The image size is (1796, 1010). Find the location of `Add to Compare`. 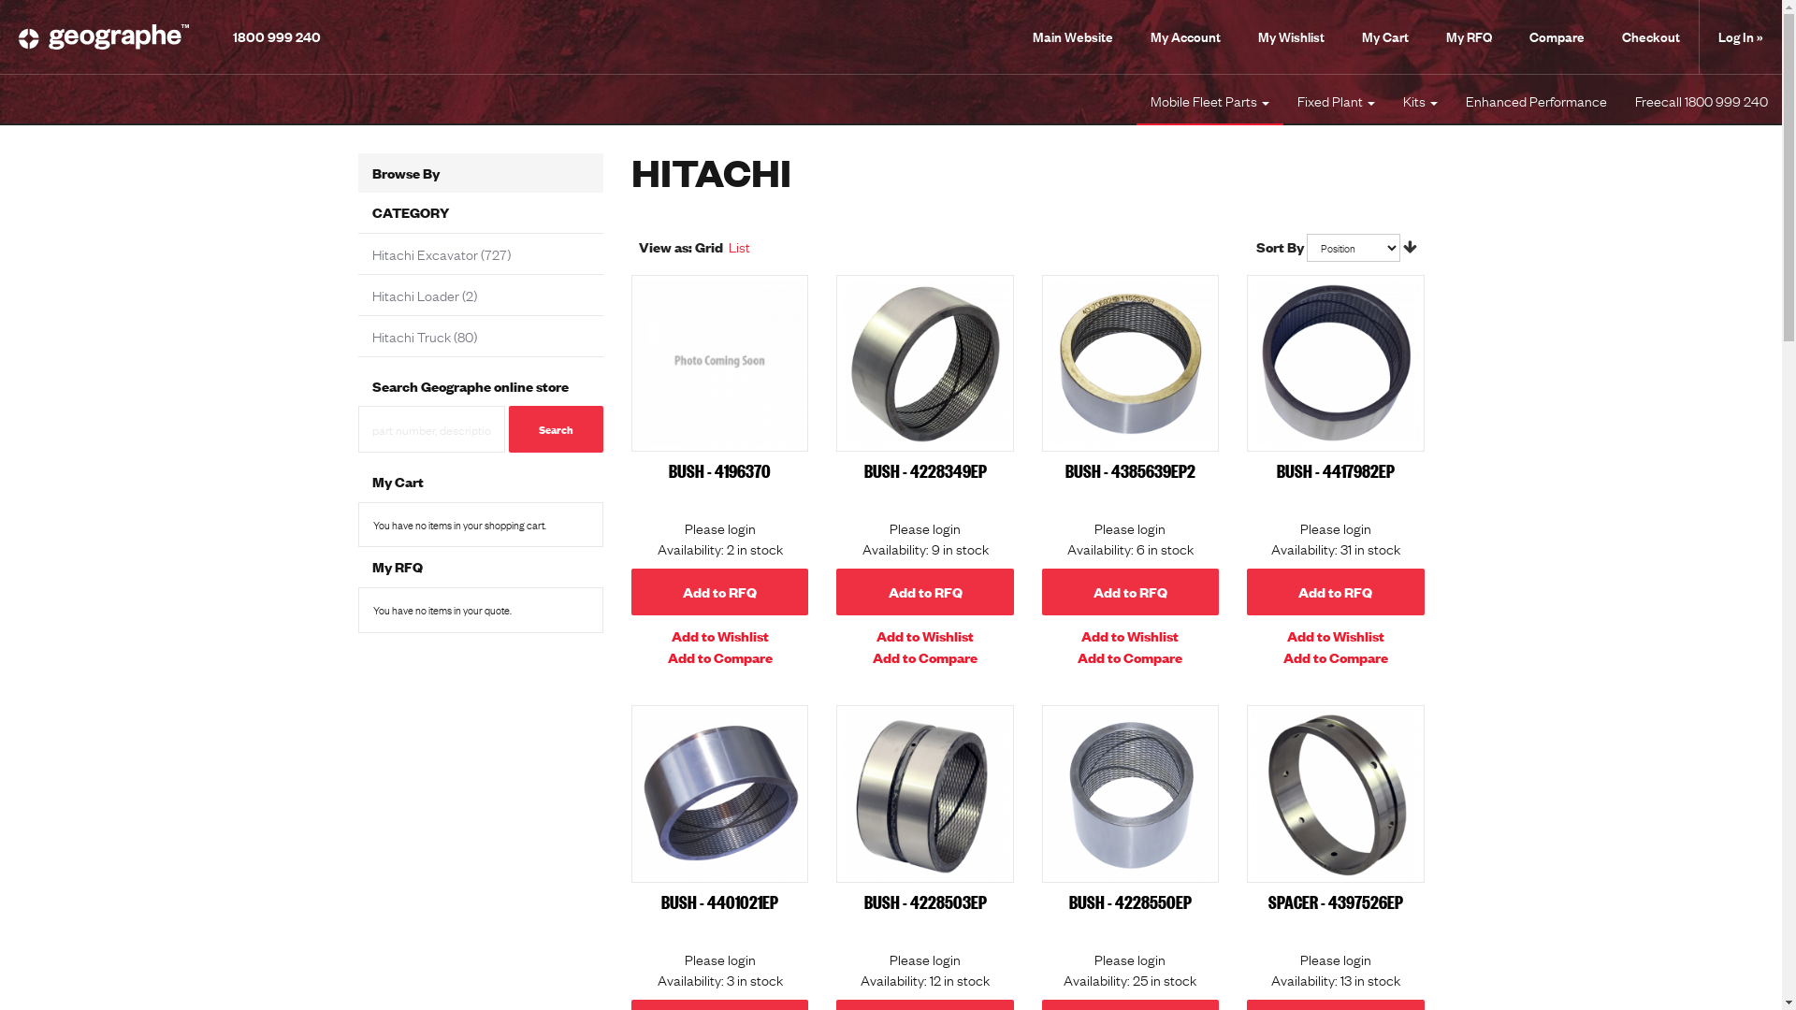

Add to Compare is located at coordinates (720, 656).